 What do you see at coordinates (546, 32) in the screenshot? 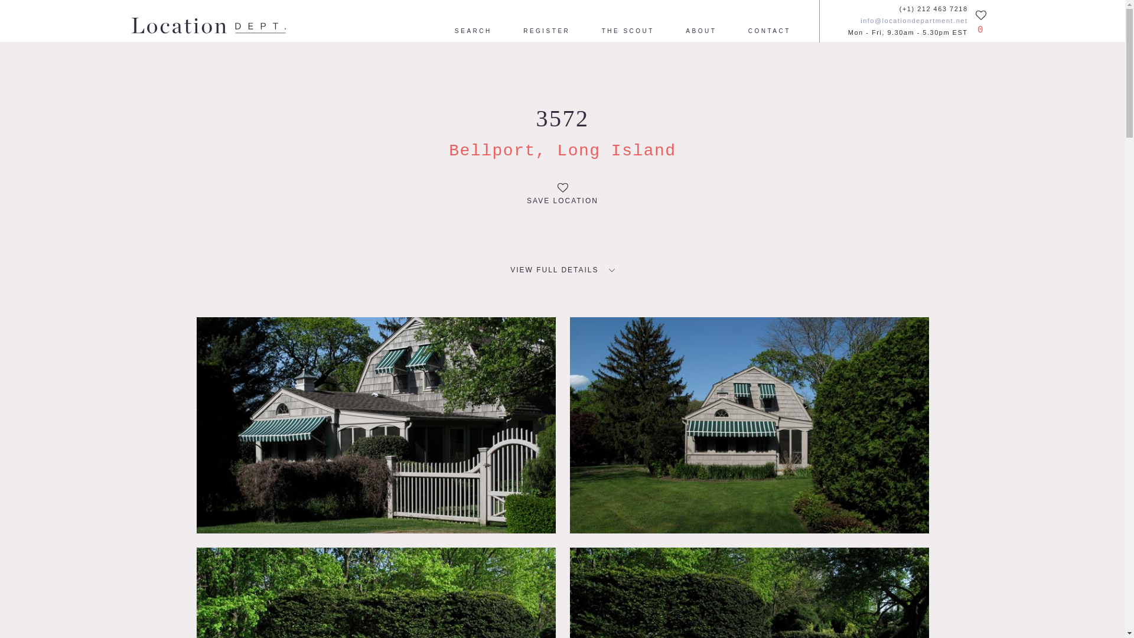
I see `REGISTER` at bounding box center [546, 32].